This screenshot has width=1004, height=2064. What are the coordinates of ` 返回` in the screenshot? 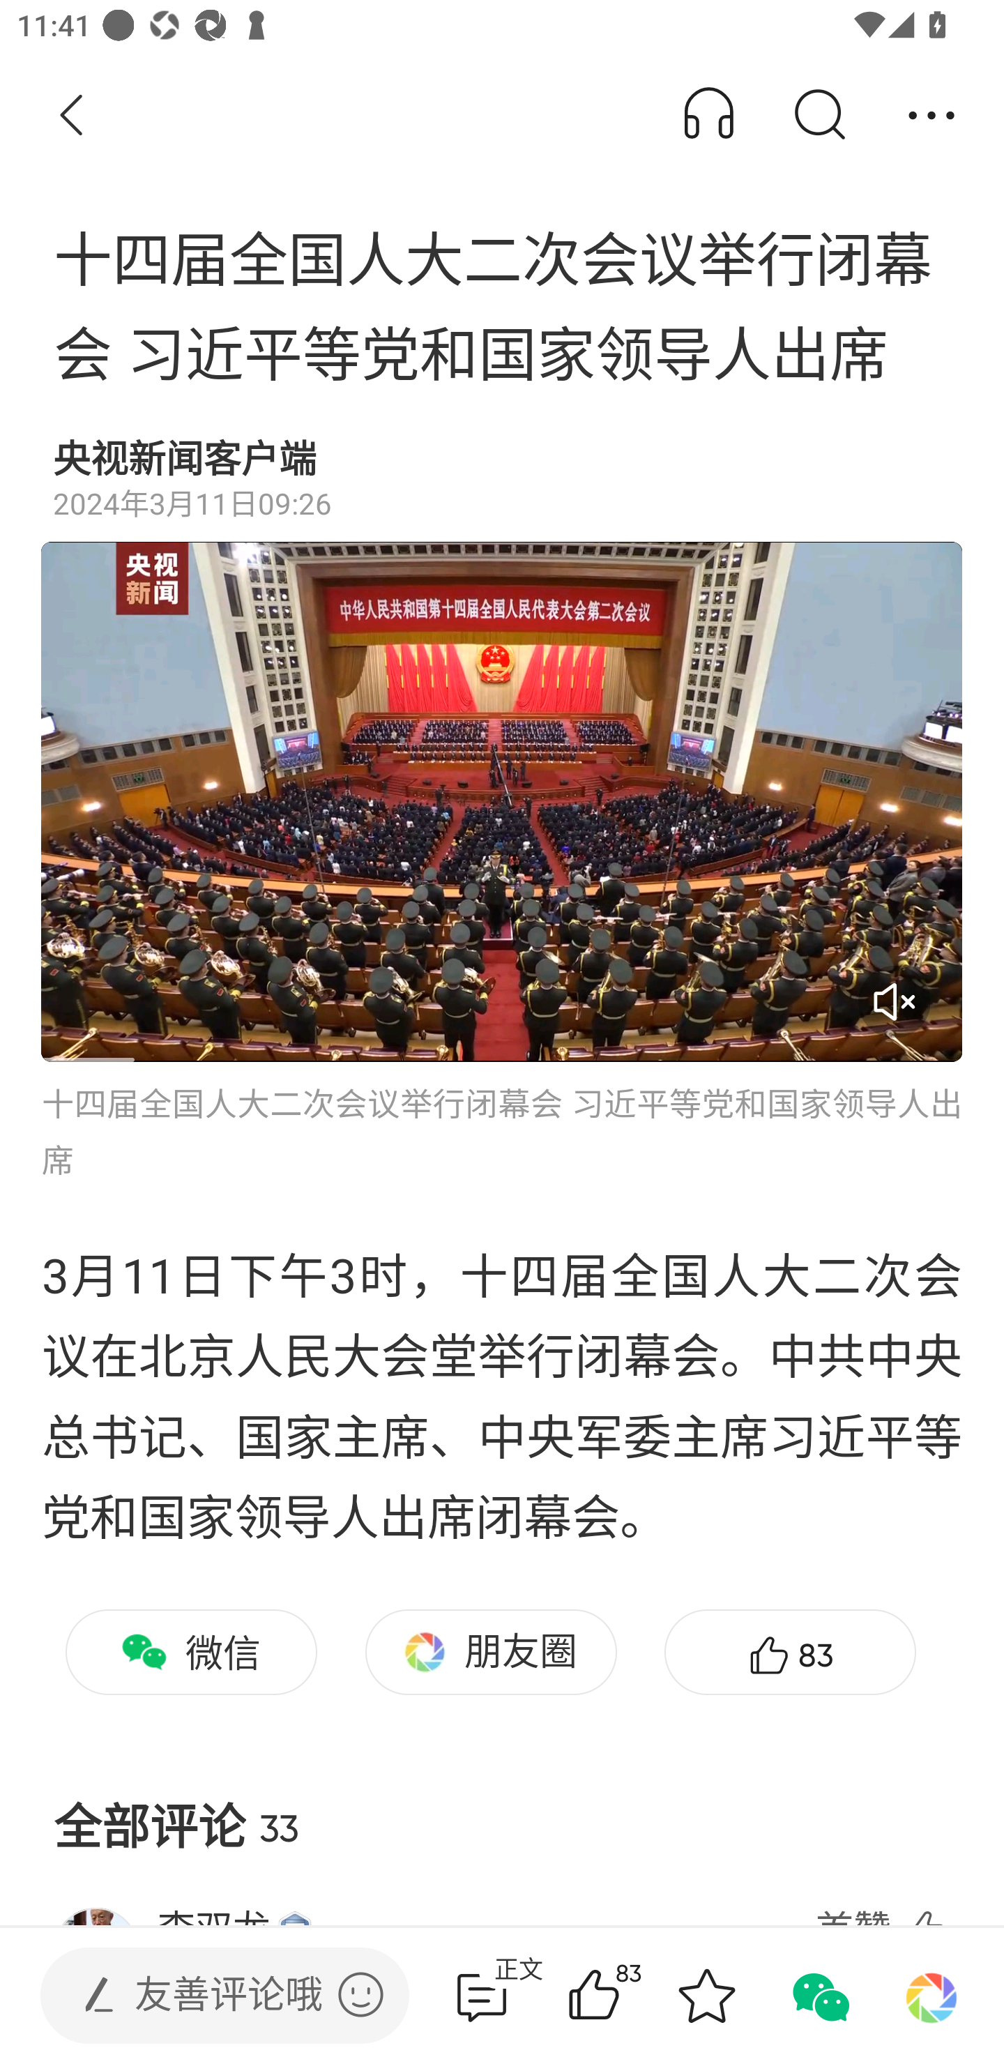 It's located at (72, 116).